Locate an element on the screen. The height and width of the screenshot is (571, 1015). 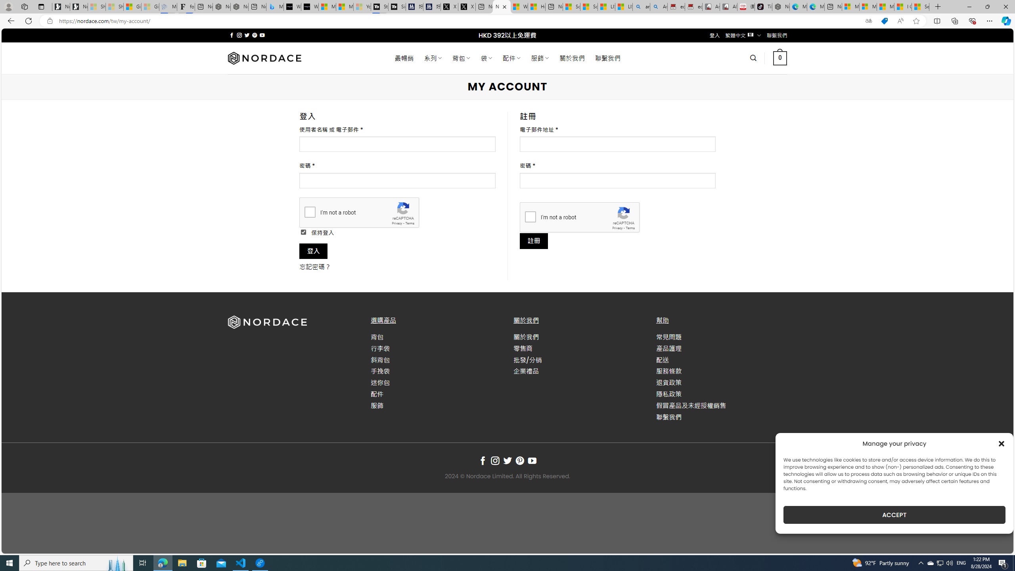
Read aloud this page (Ctrl+Shift+U) is located at coordinates (900, 21).